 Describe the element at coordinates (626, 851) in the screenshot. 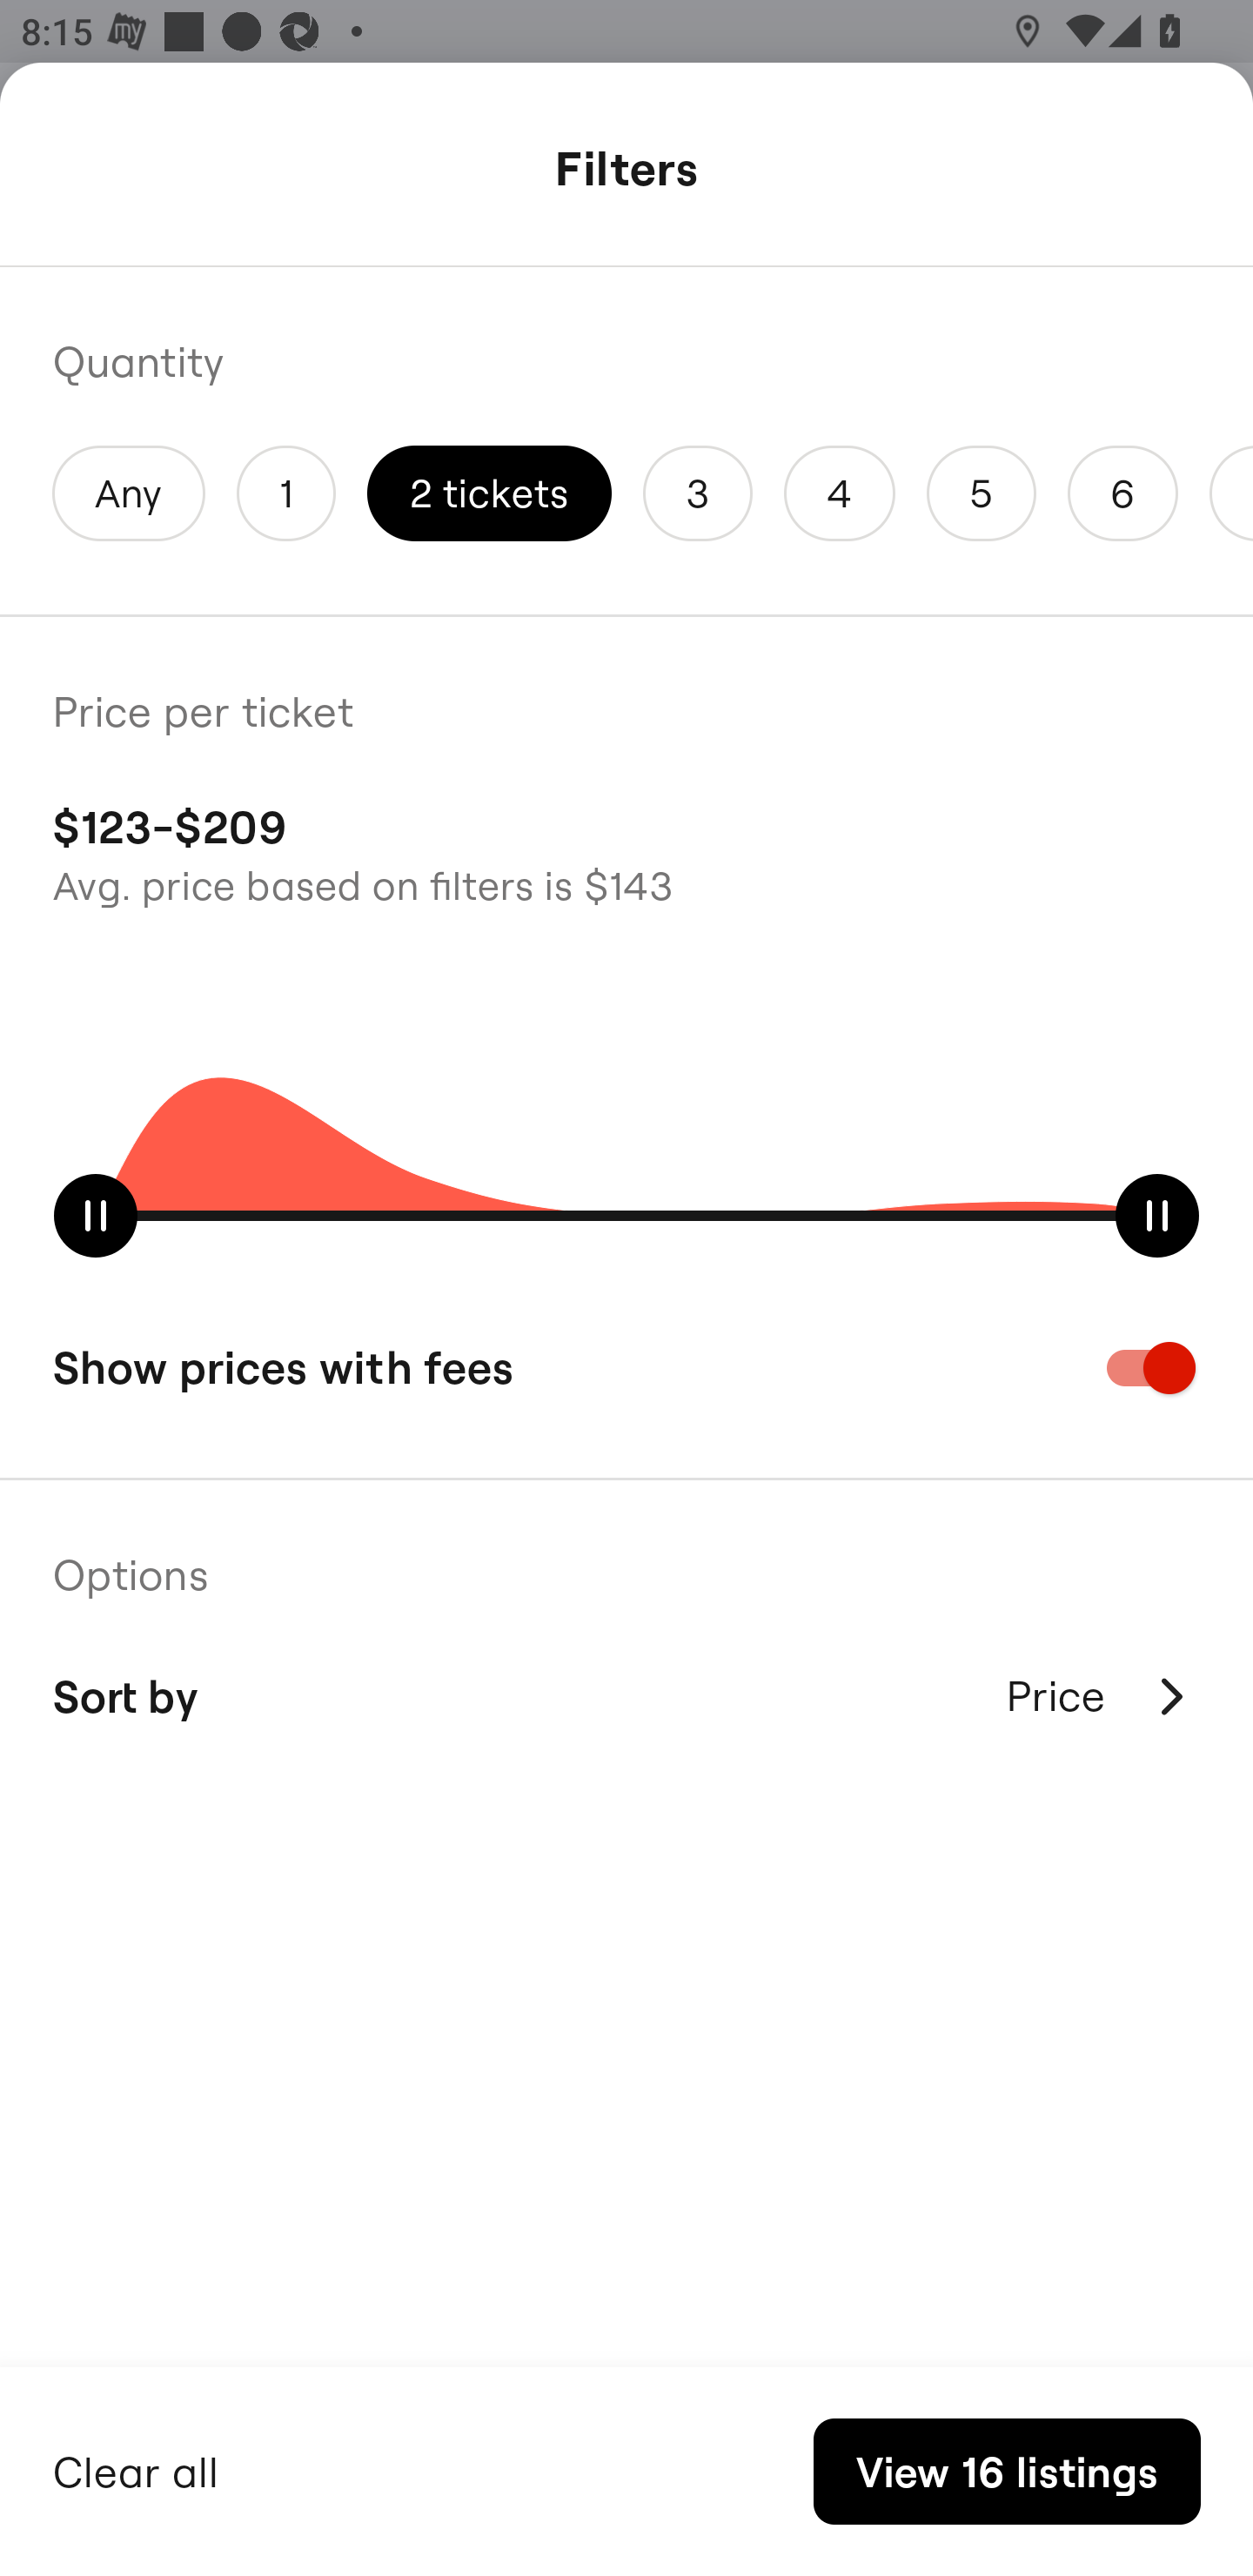

I see `$123-$209 Avg. price based on filters is $143` at that location.